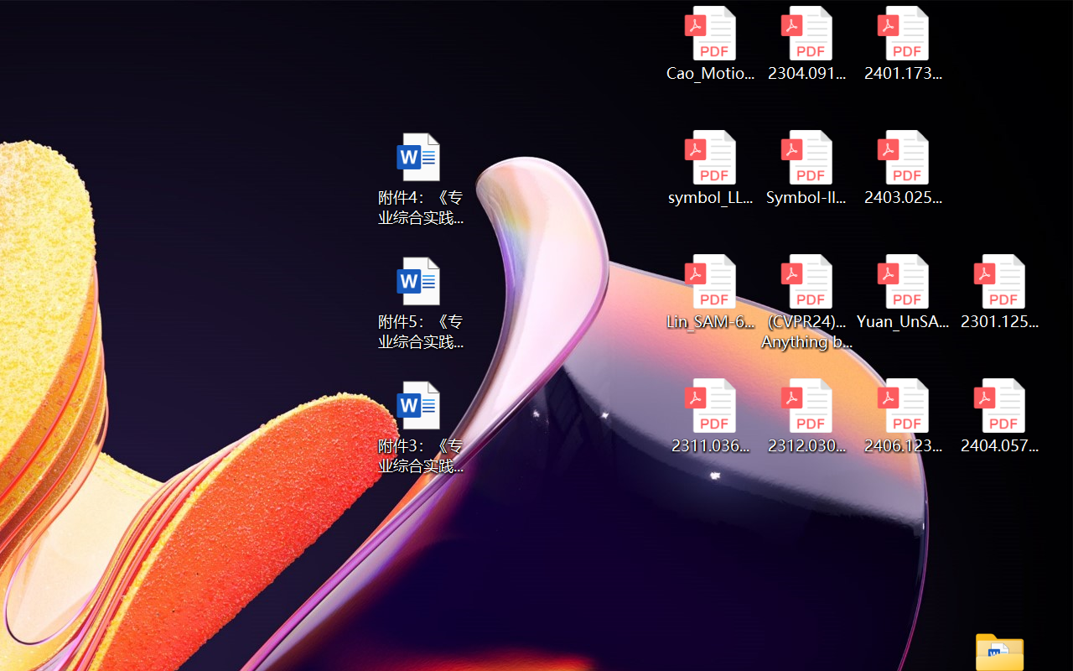 This screenshot has width=1073, height=671. I want to click on 2401.17399v1.pdf, so click(904, 44).